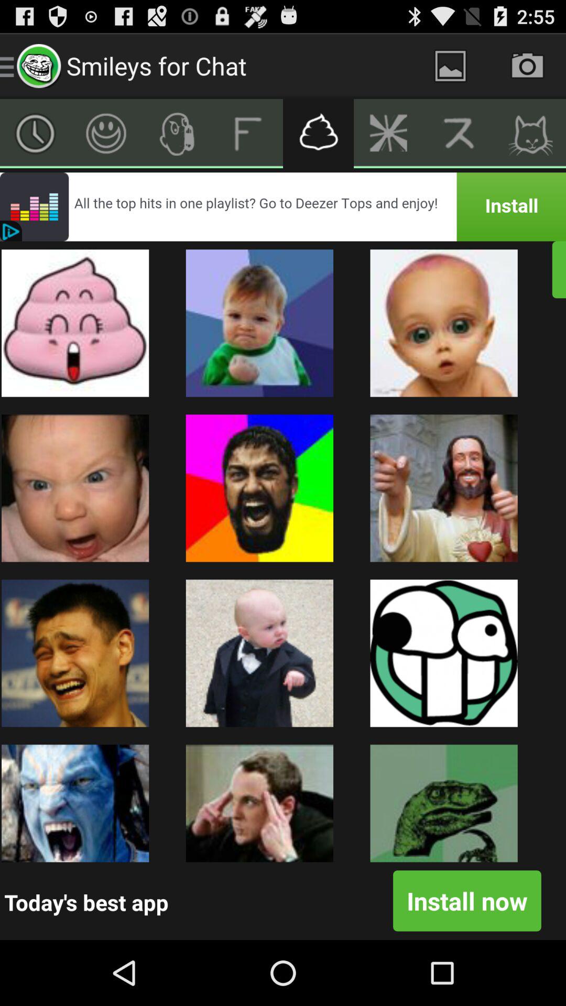 The image size is (566, 1006). I want to click on take picture, so click(527, 66).